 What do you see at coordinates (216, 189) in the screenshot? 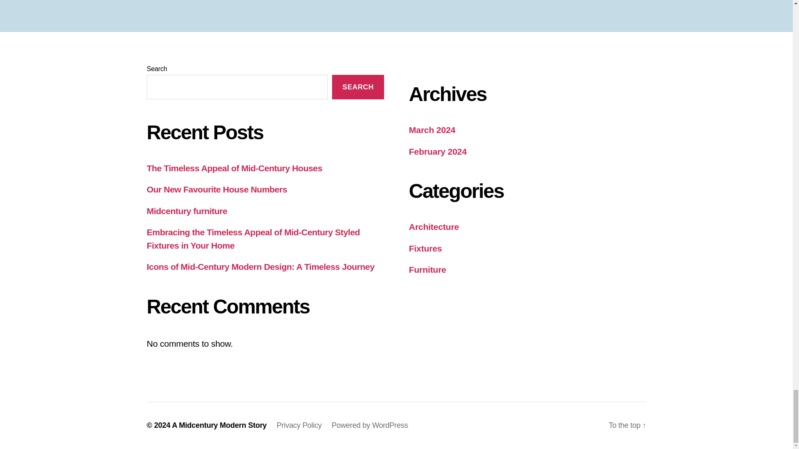
I see `Our New Favourite House Numbers` at bounding box center [216, 189].